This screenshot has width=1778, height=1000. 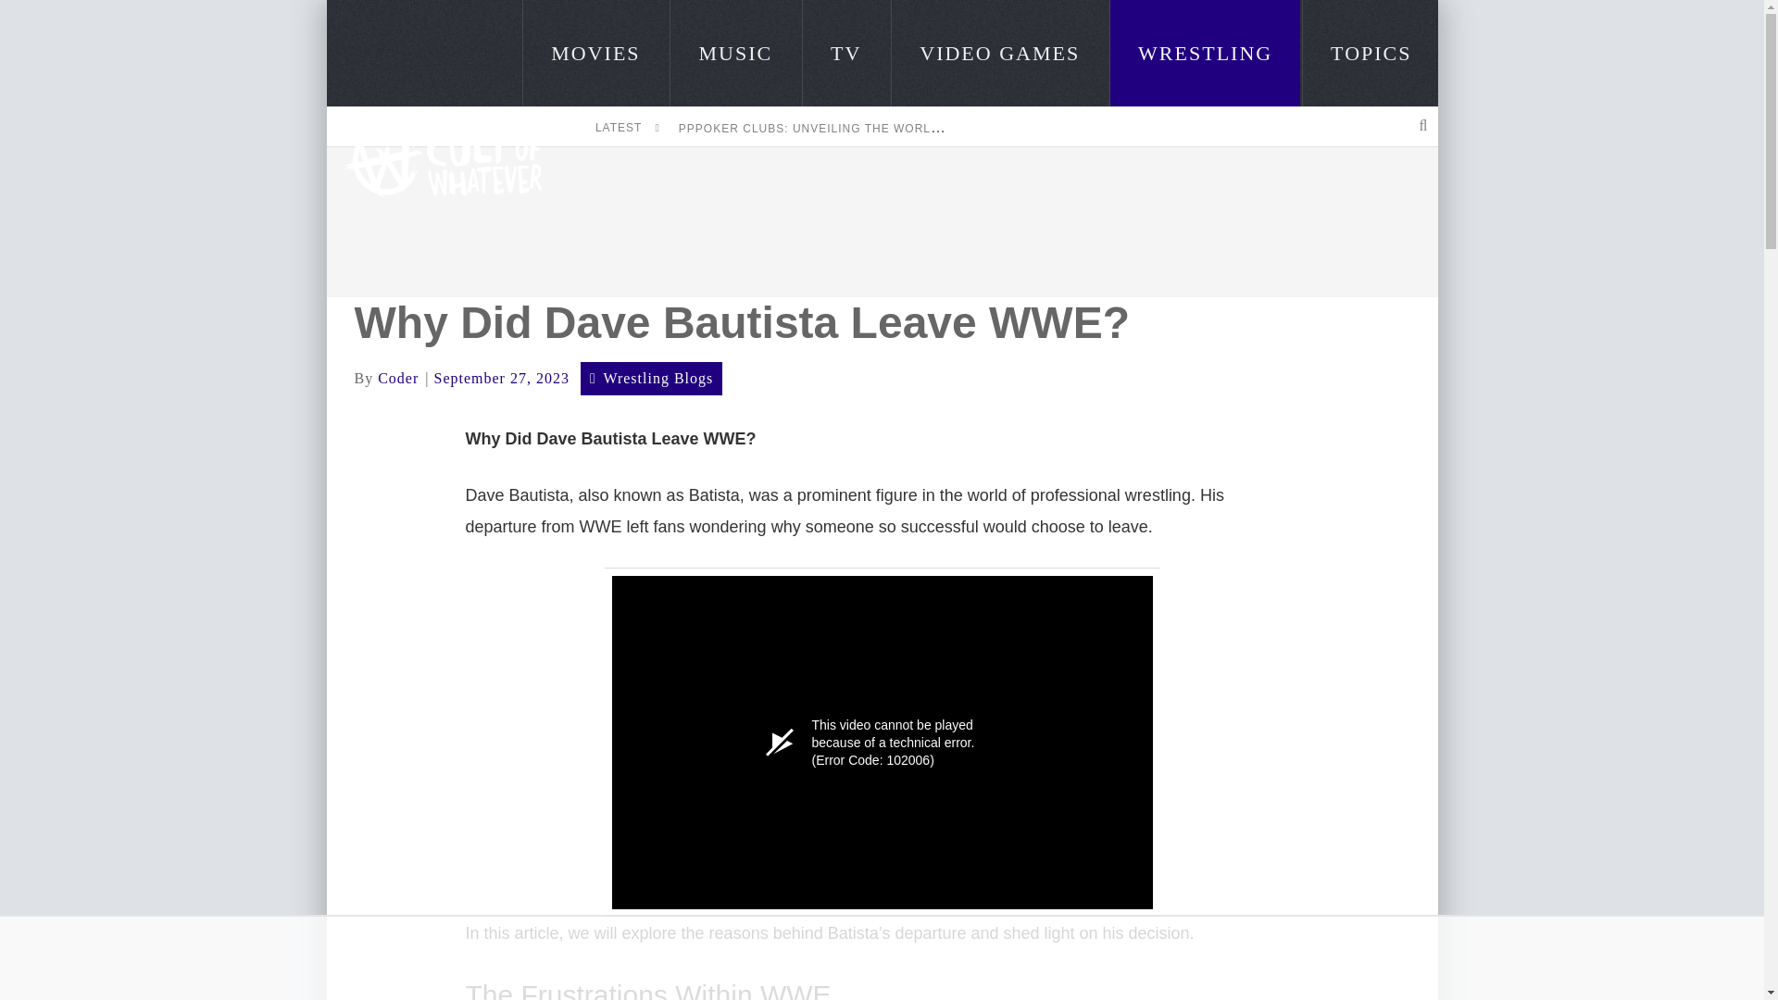 I want to click on MUSIC, so click(x=735, y=53).